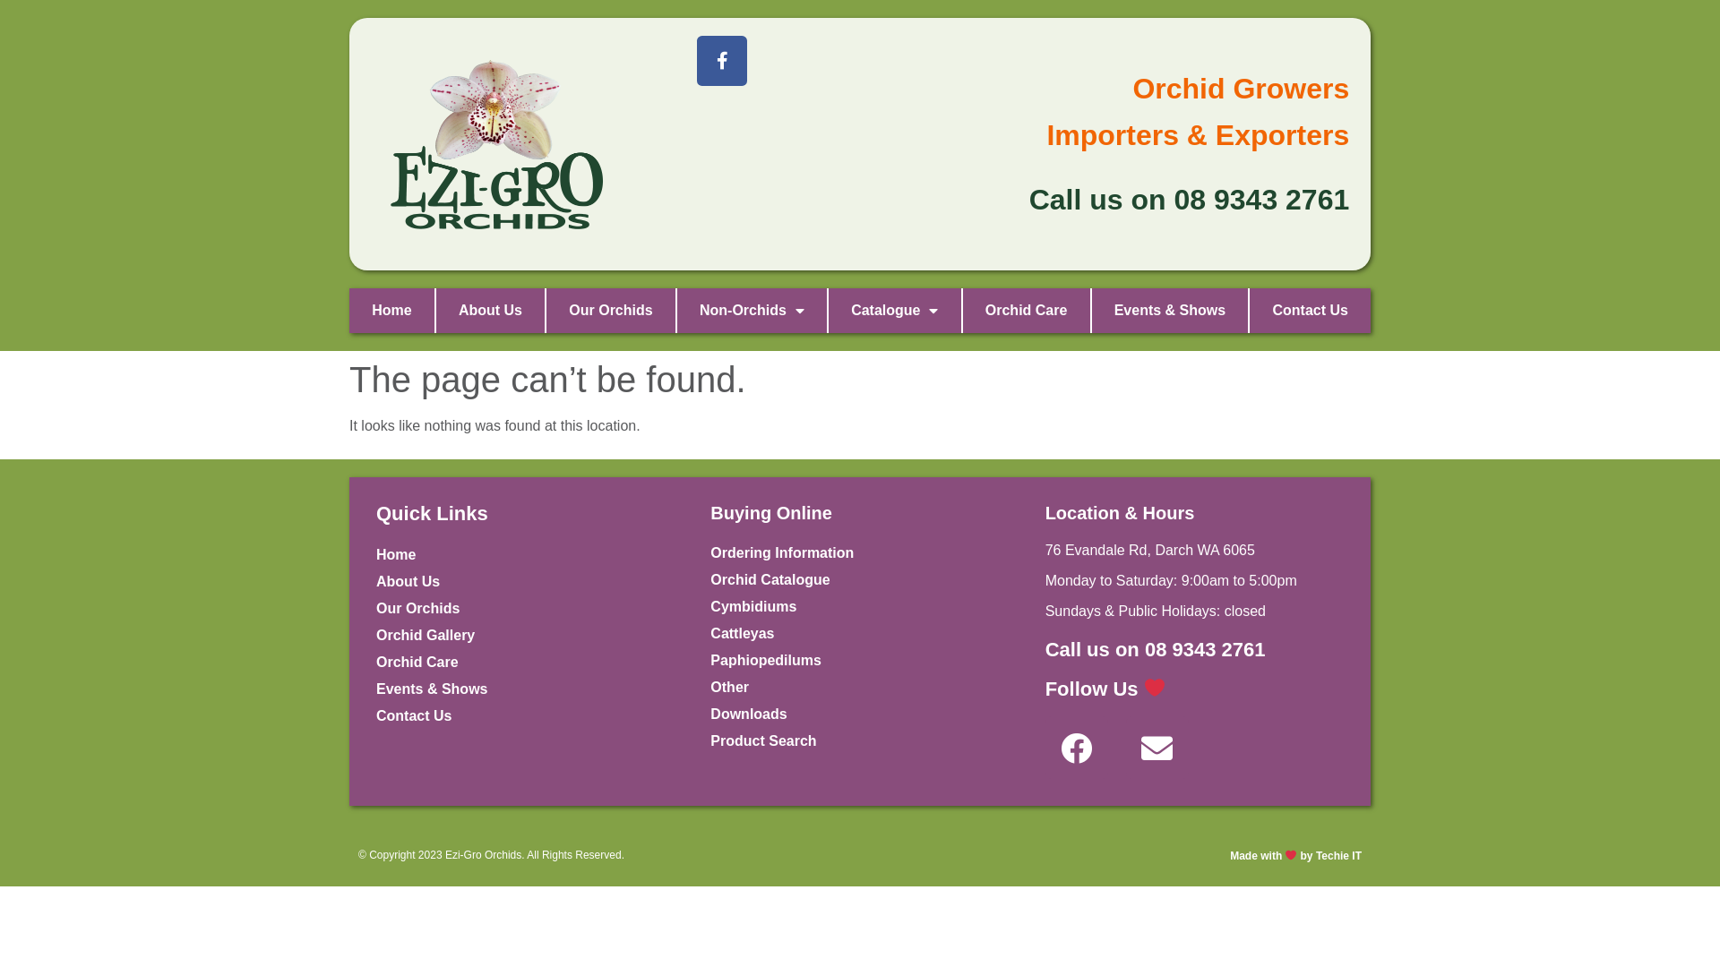 This screenshot has height=967, width=1720. What do you see at coordinates (860, 552) in the screenshot?
I see `Ordering Information` at bounding box center [860, 552].